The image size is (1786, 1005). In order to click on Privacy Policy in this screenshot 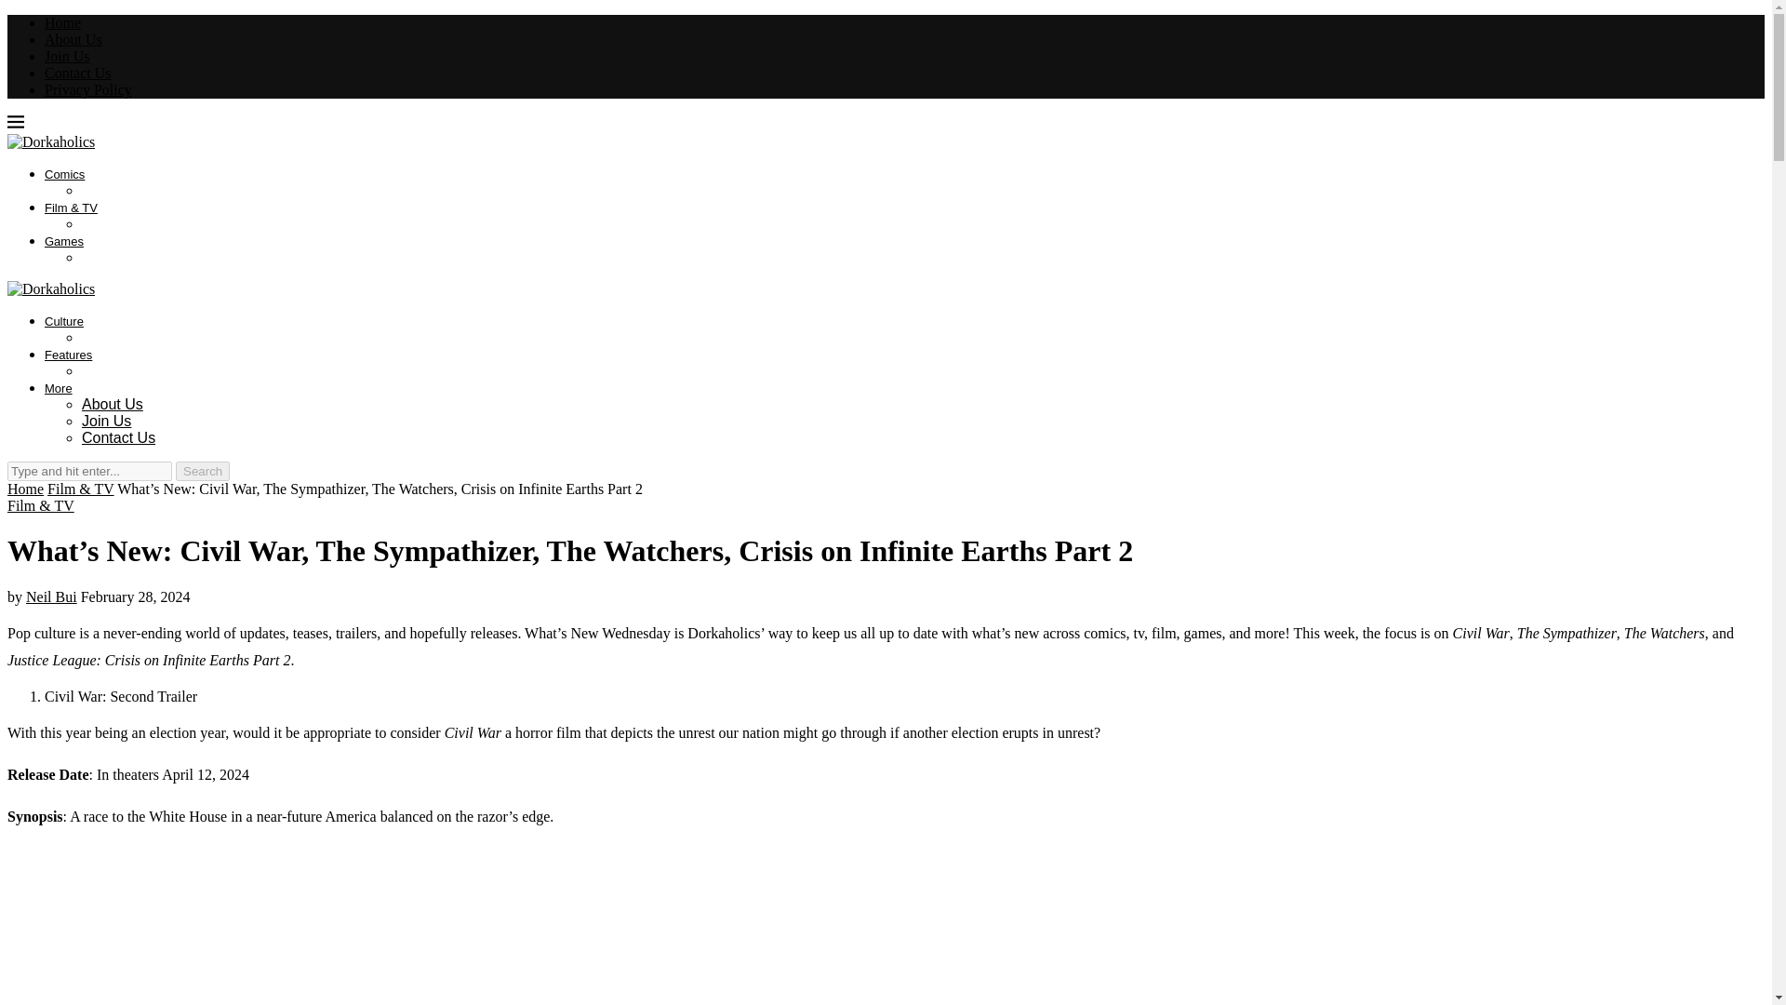, I will do `click(88, 89)`.